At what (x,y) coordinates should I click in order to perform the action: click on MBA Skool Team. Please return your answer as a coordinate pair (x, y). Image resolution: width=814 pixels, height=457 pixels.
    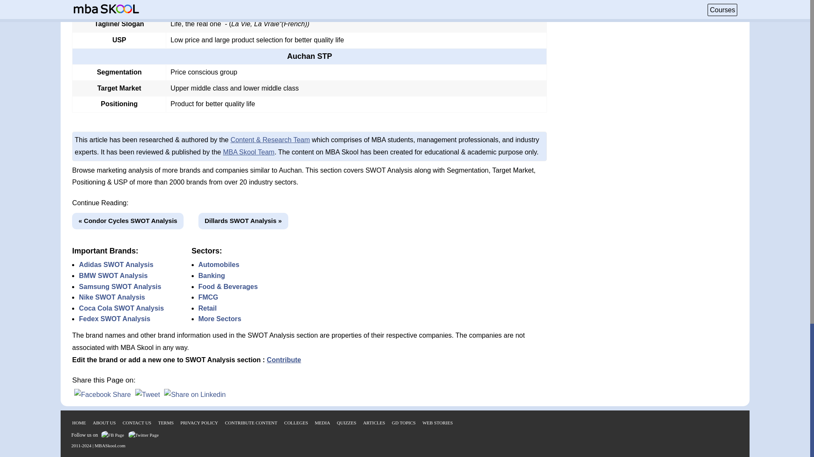
    Looking at the image, I should click on (249, 152).